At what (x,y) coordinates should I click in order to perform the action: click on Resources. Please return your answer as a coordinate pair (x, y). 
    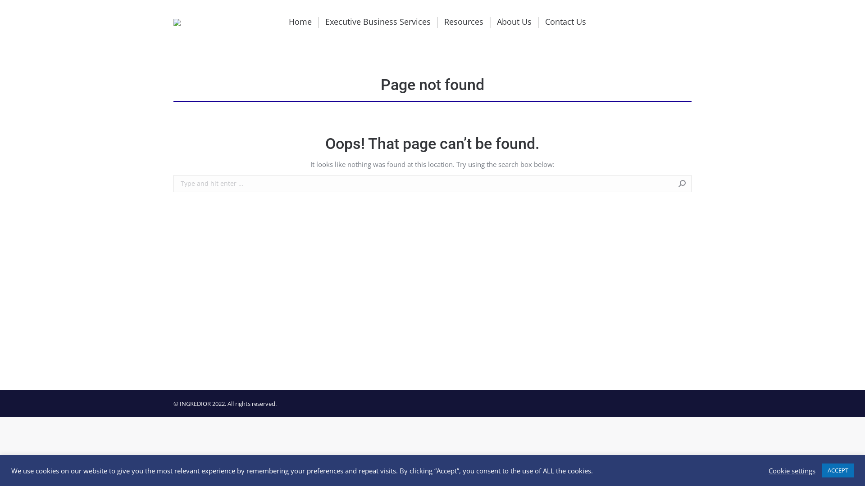
    Looking at the image, I should click on (464, 22).